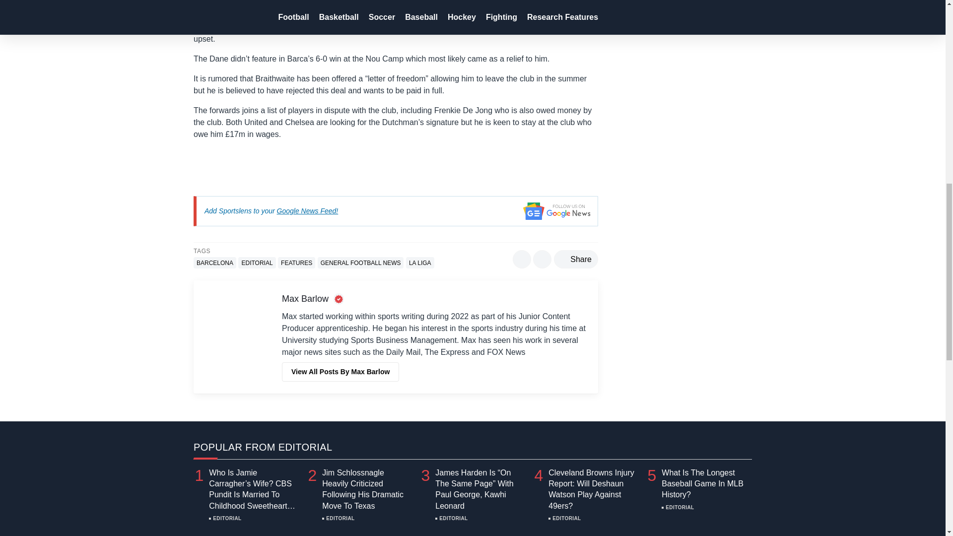 Image resolution: width=953 pixels, height=536 pixels. Describe the element at coordinates (308, 210) in the screenshot. I see `Google News Feed!` at that location.